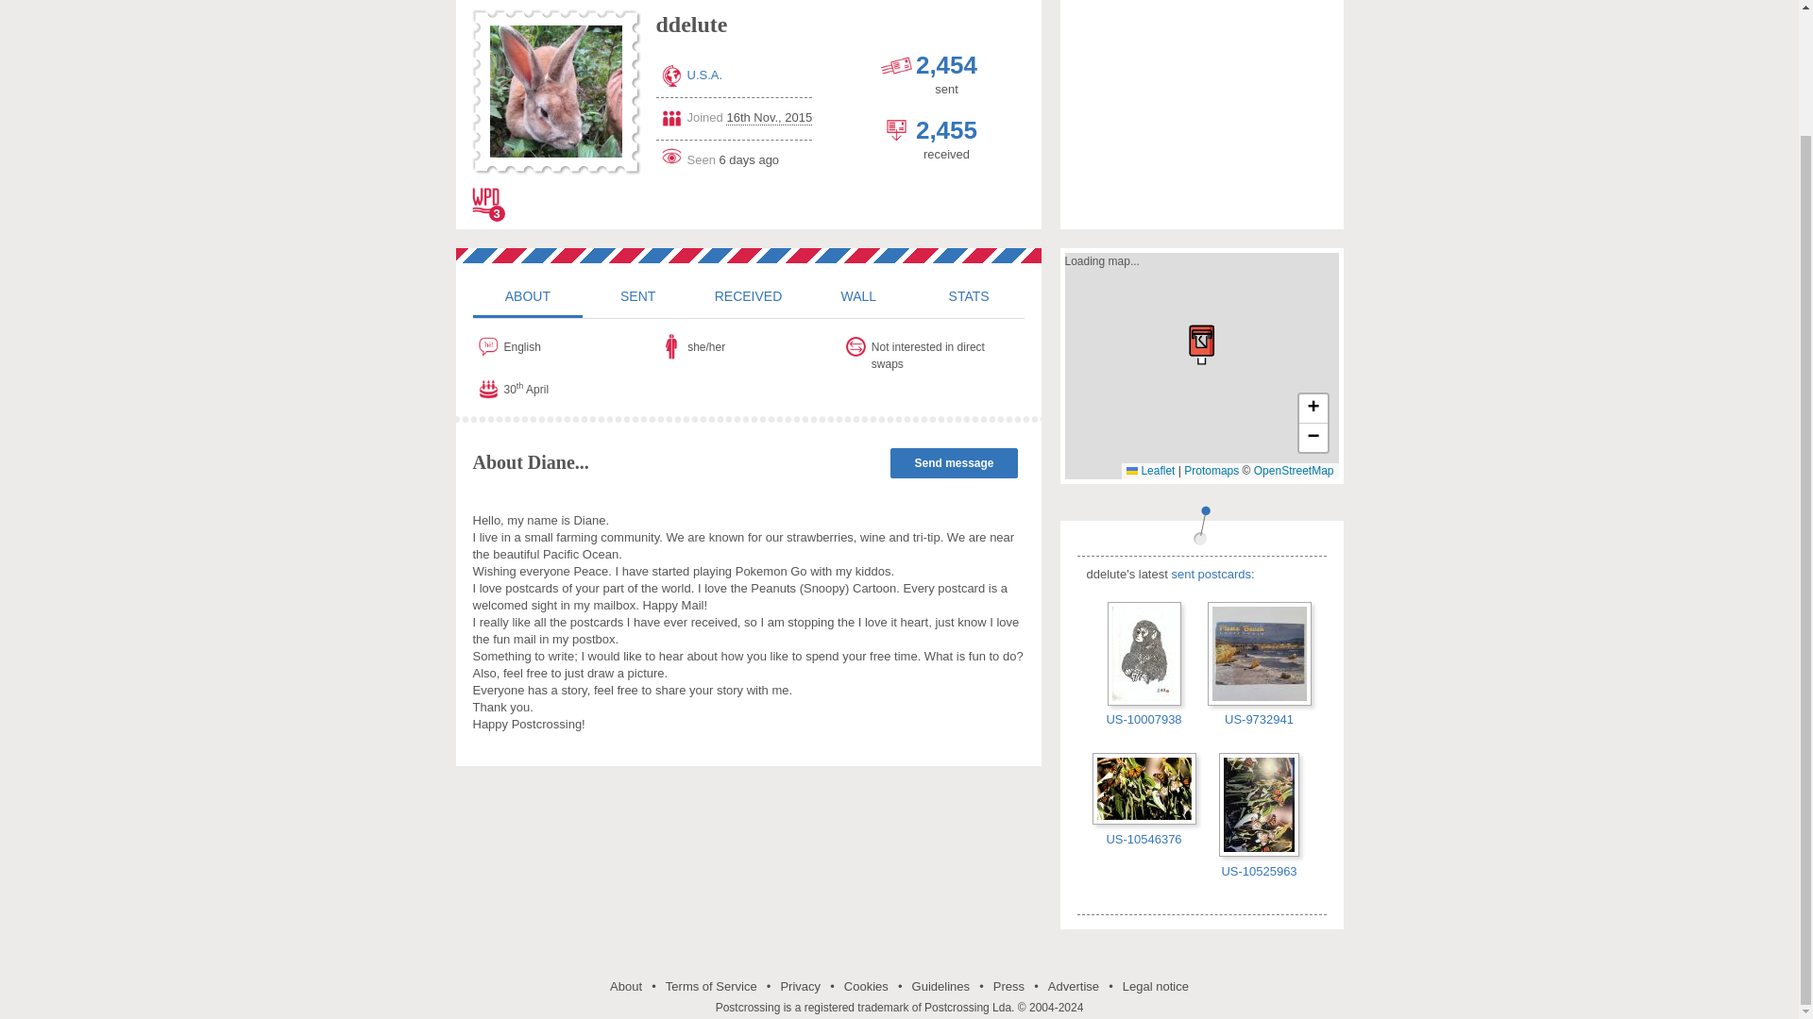 The image size is (1813, 1019). Describe the element at coordinates (969, 295) in the screenshot. I see `ddelute's statistics` at that location.